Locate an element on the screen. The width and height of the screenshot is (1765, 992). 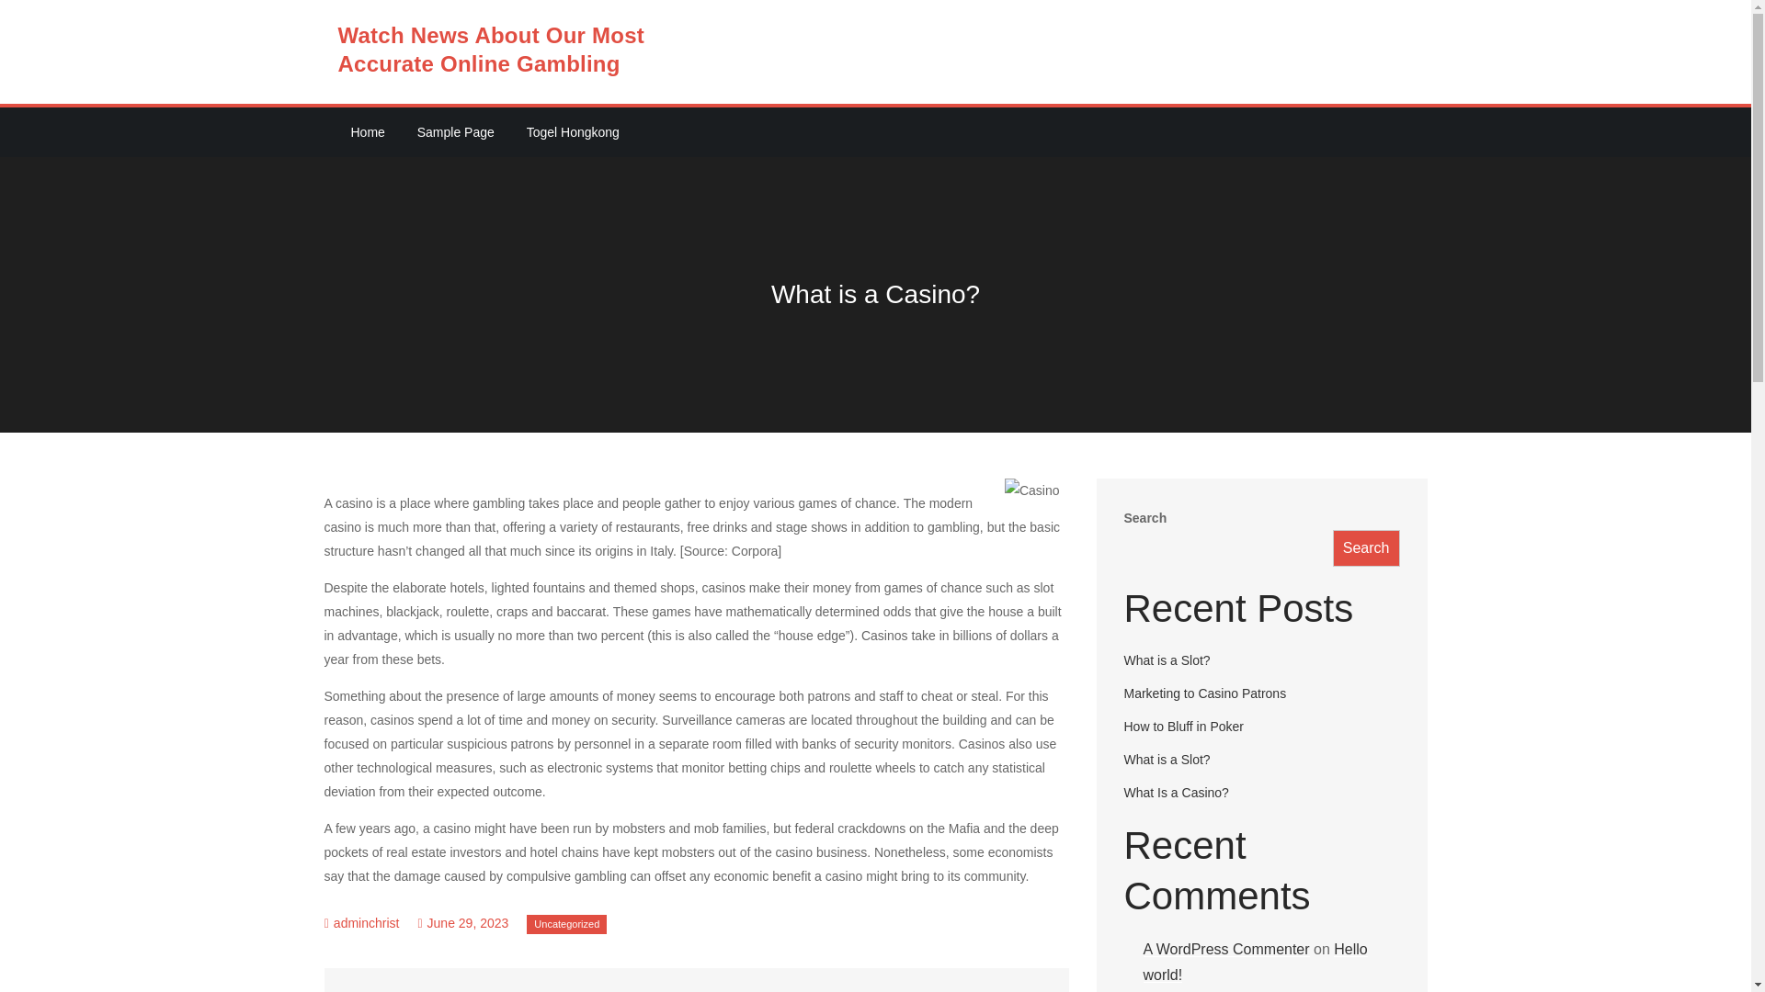
adminchrist is located at coordinates (366, 922).